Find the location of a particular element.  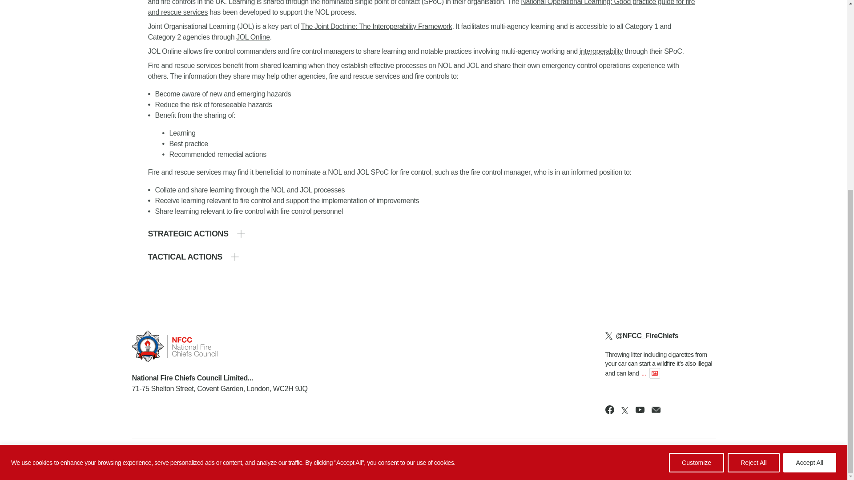

NFCC Email is located at coordinates (656, 410).